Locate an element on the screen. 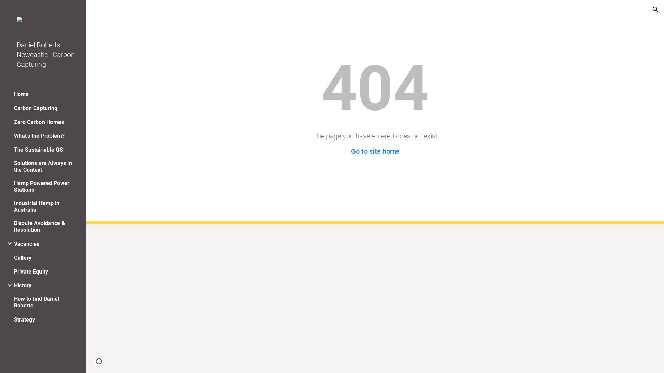  Go to site home is located at coordinates (375, 151).